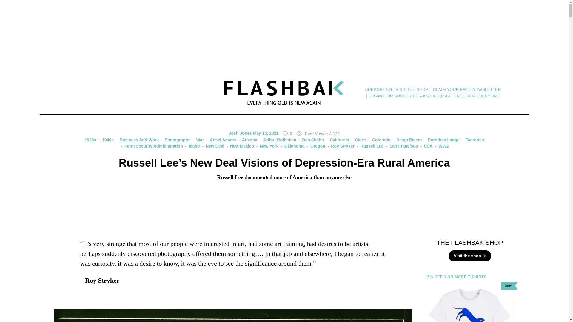 The height and width of the screenshot is (322, 573). What do you see at coordinates (240, 133) in the screenshot?
I see `Posts by Josh Jones` at bounding box center [240, 133].